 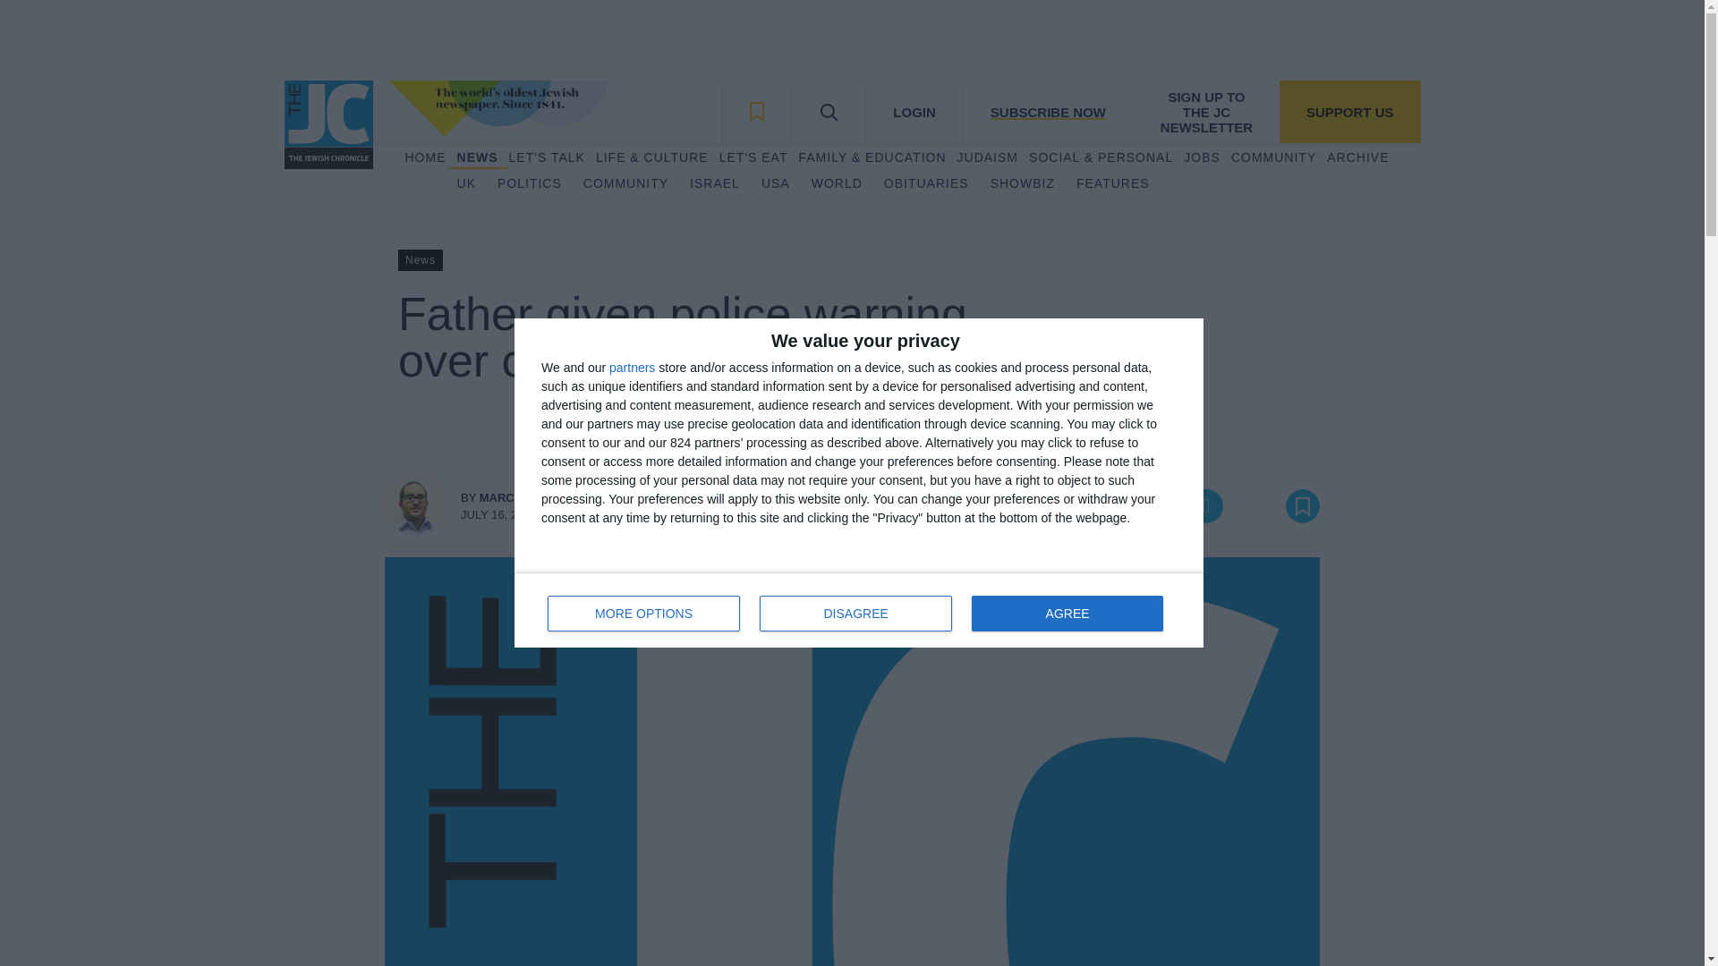 I want to click on WORLD, so click(x=836, y=184).